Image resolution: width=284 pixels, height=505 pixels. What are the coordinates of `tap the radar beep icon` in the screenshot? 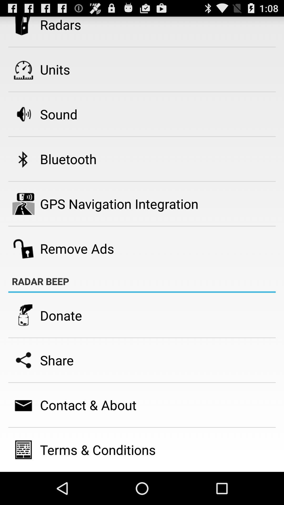 It's located at (40, 281).